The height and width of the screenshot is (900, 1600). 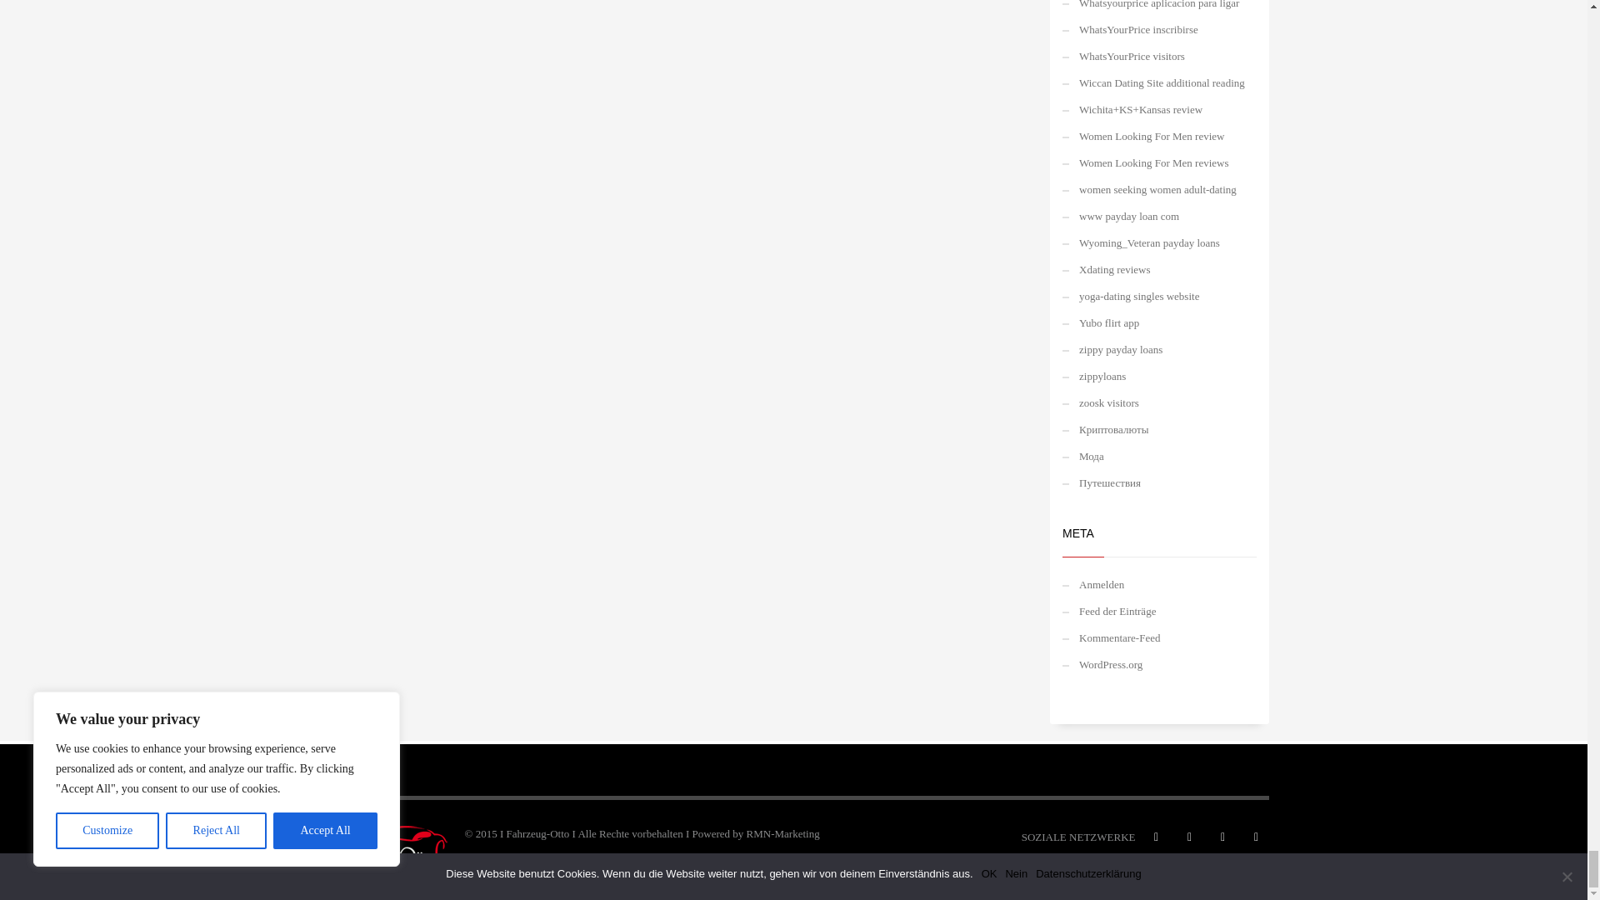 What do you see at coordinates (1222, 837) in the screenshot?
I see `Pinterest` at bounding box center [1222, 837].